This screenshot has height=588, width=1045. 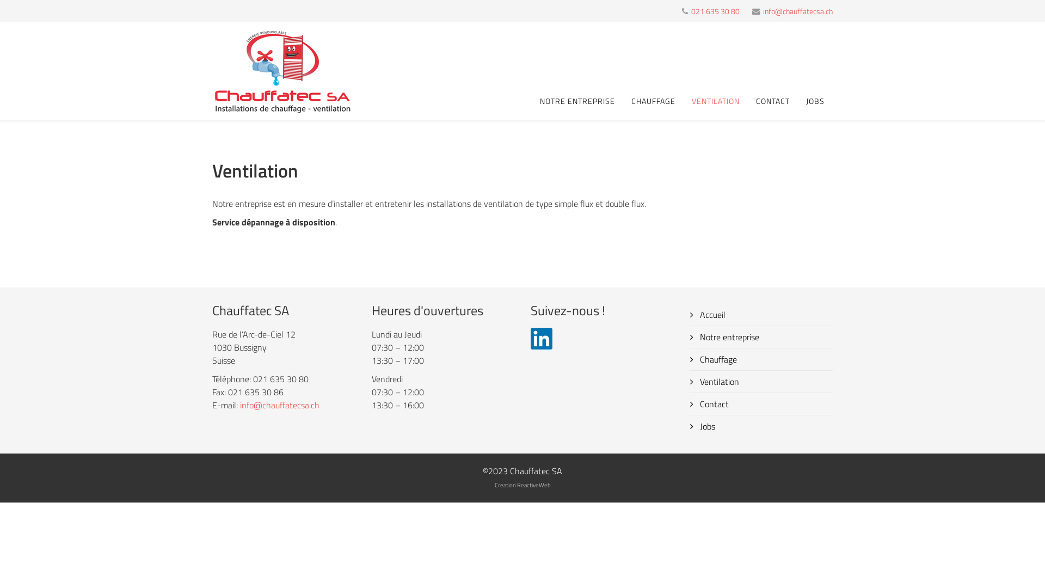 What do you see at coordinates (762, 382) in the screenshot?
I see `Ventilation` at bounding box center [762, 382].